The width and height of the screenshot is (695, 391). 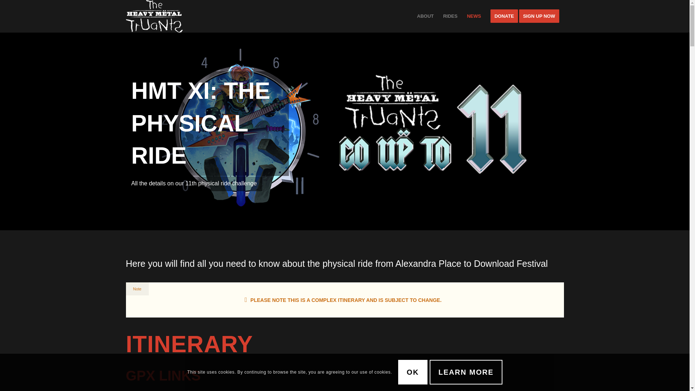 I want to click on DONATE, so click(x=504, y=16).